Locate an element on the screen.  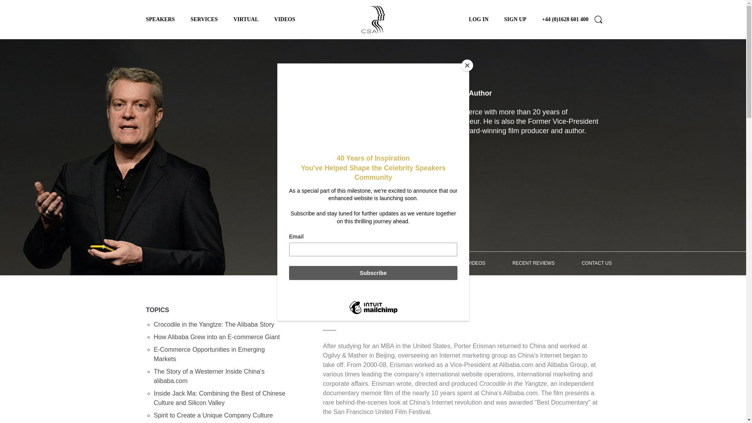
SIGN UP is located at coordinates (515, 20).